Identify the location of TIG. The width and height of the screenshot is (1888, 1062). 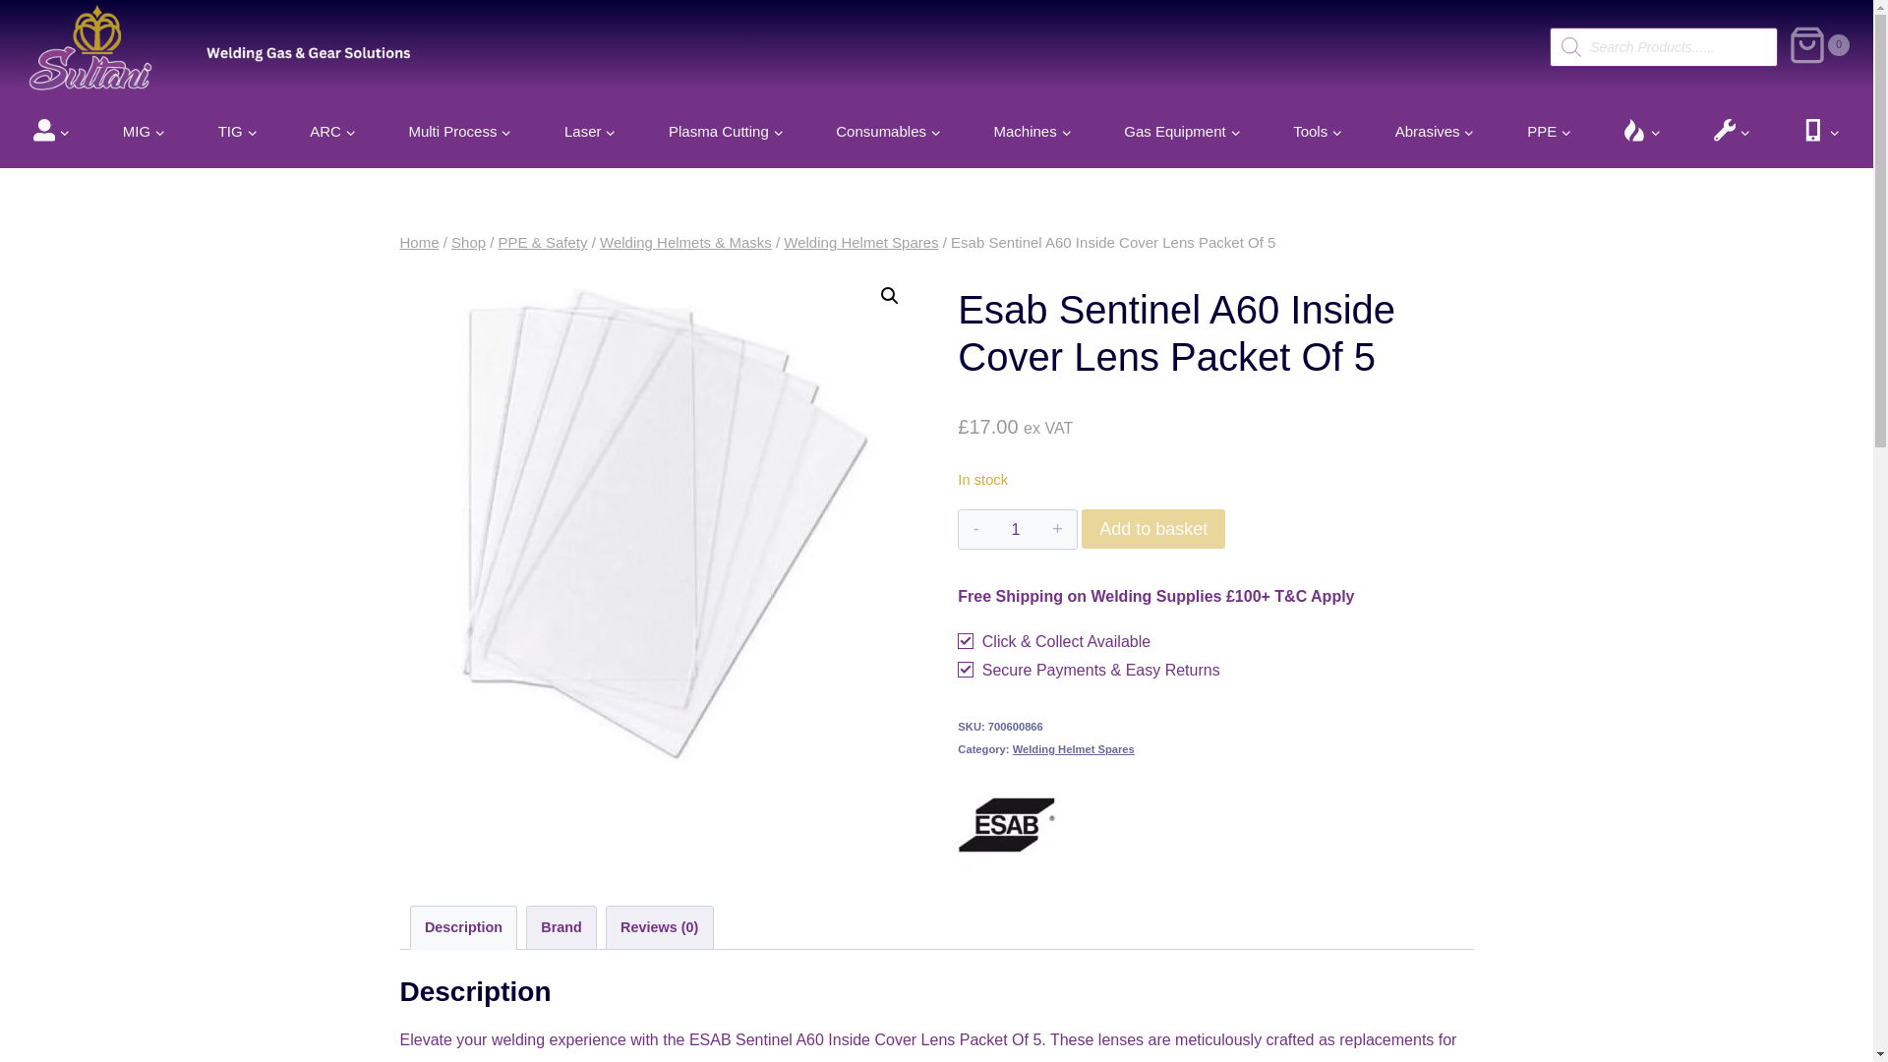
(238, 130).